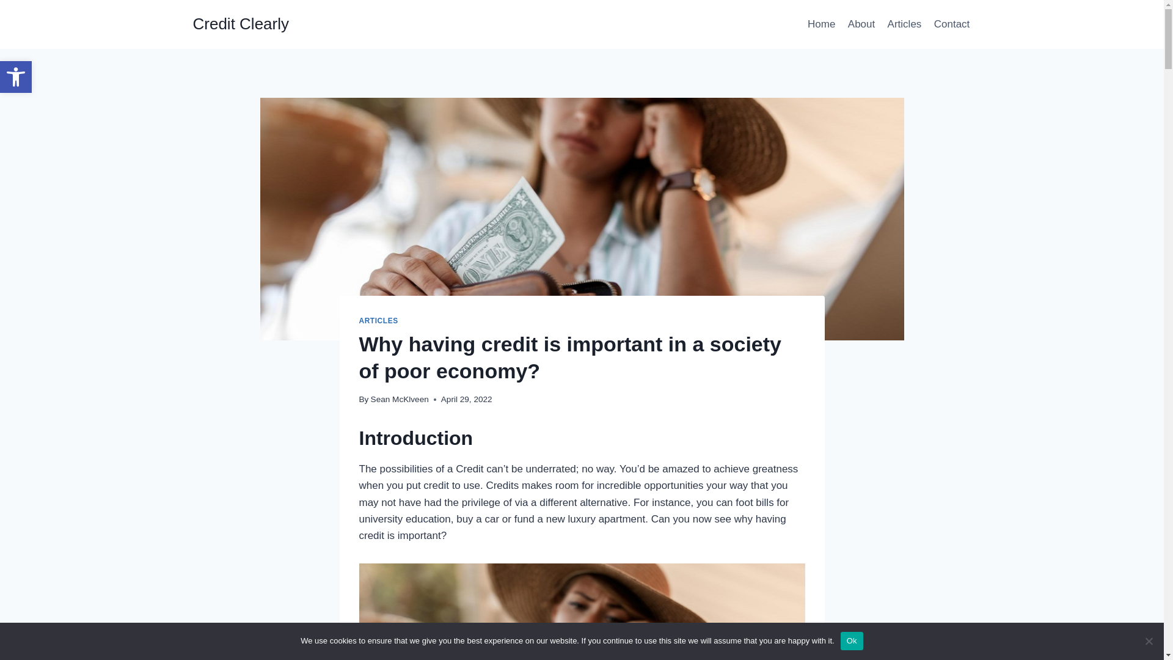  Describe the element at coordinates (904, 24) in the screenshot. I see `Articles` at that location.